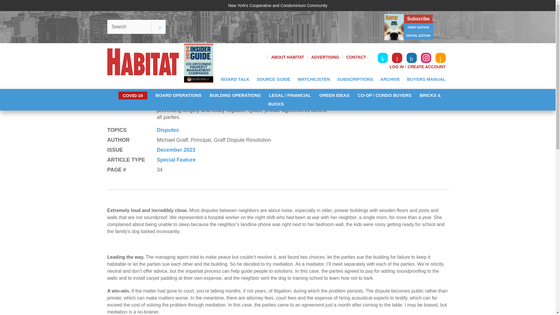 This screenshot has width=560, height=315. Describe the element at coordinates (356, 57) in the screenshot. I see `CONTACT` at that location.